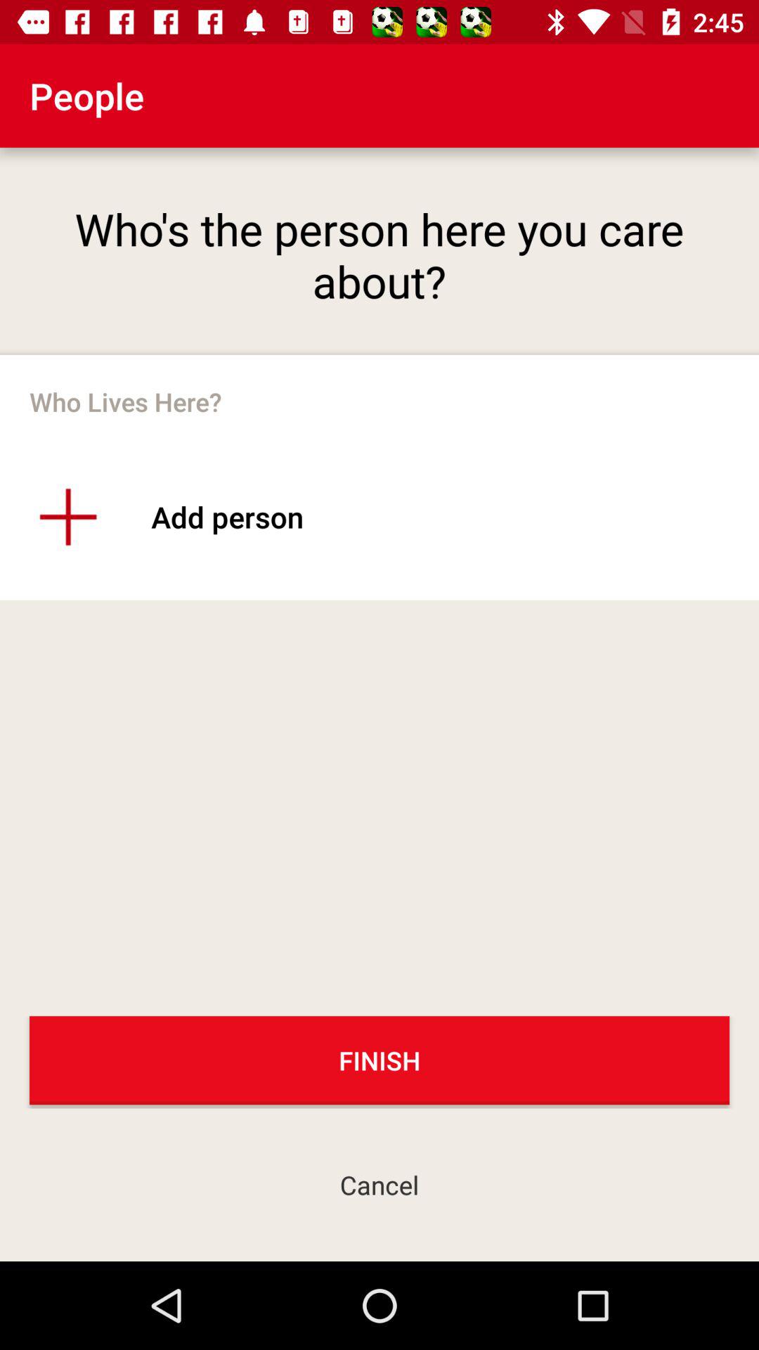 Image resolution: width=759 pixels, height=1350 pixels. What do you see at coordinates (379, 1060) in the screenshot?
I see `choose the icon above cancel item` at bounding box center [379, 1060].